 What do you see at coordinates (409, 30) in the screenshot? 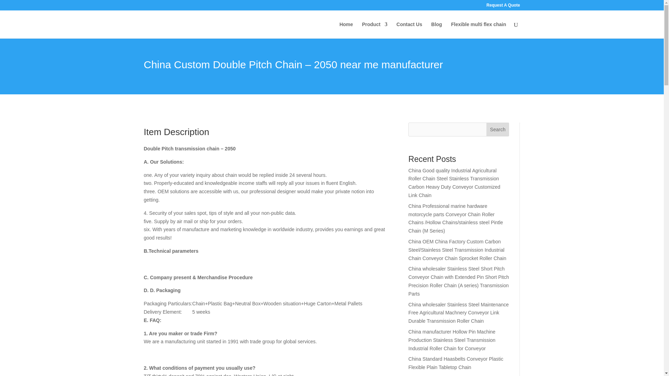
I see `Contact Us` at bounding box center [409, 30].